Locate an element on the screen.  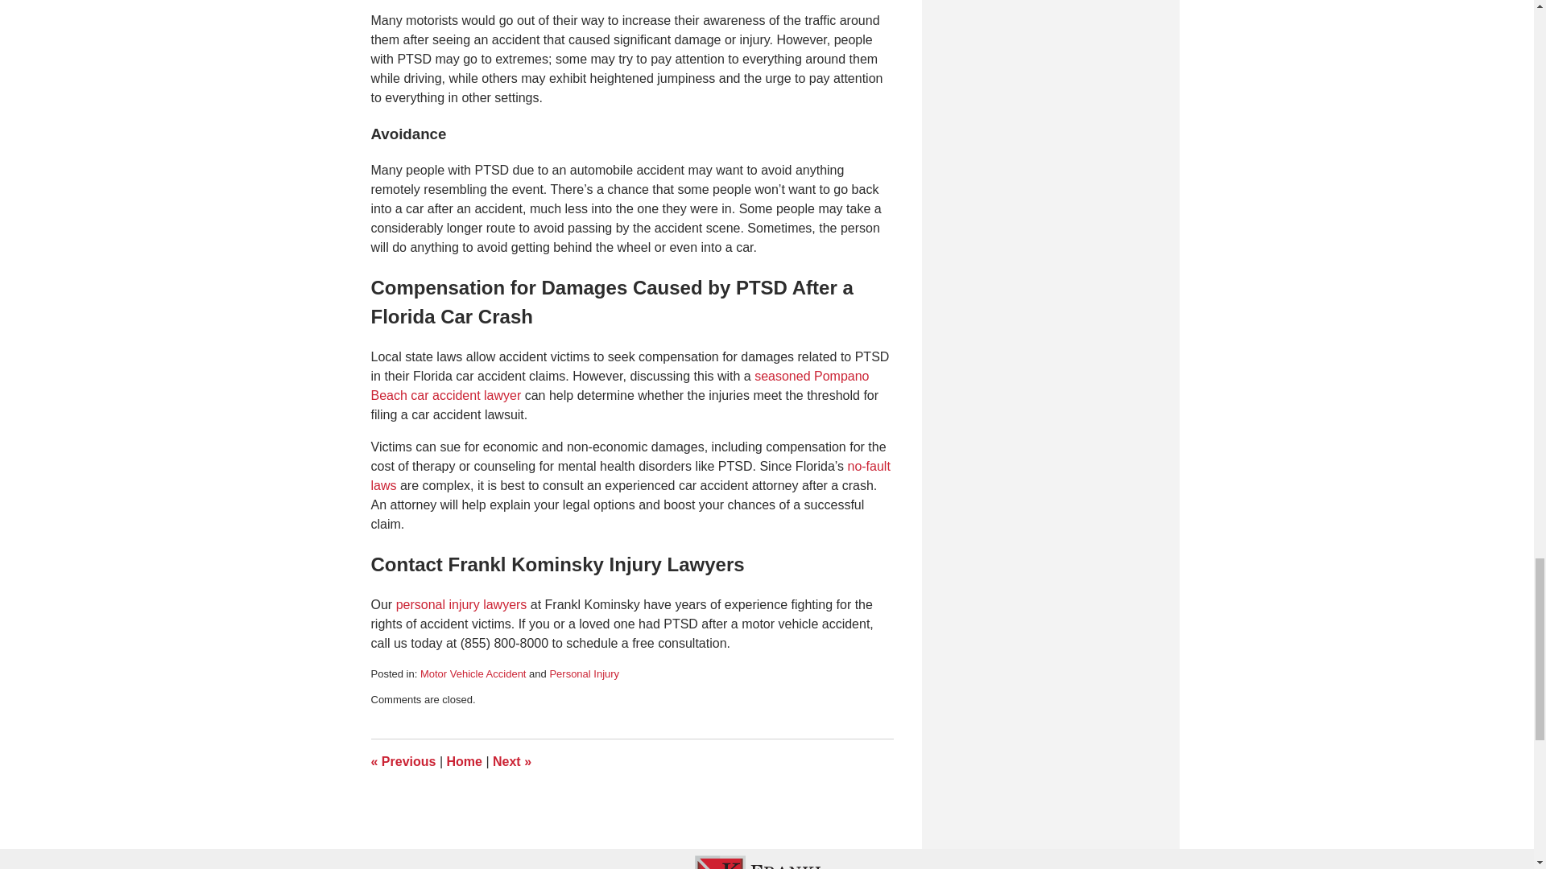
View all posts in Personal Injury is located at coordinates (584, 673).